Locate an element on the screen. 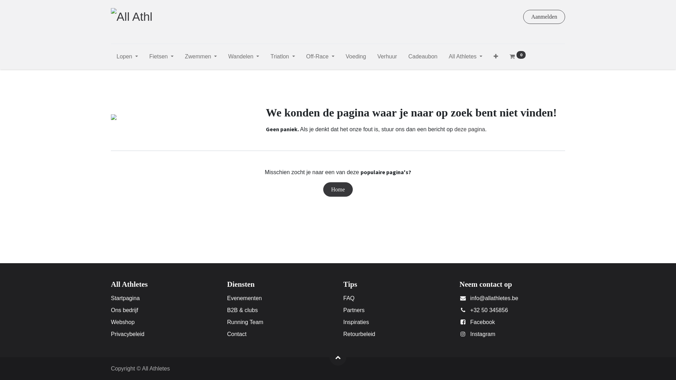 This screenshot has width=676, height=380. Aanmelden is located at coordinates (544, 17).